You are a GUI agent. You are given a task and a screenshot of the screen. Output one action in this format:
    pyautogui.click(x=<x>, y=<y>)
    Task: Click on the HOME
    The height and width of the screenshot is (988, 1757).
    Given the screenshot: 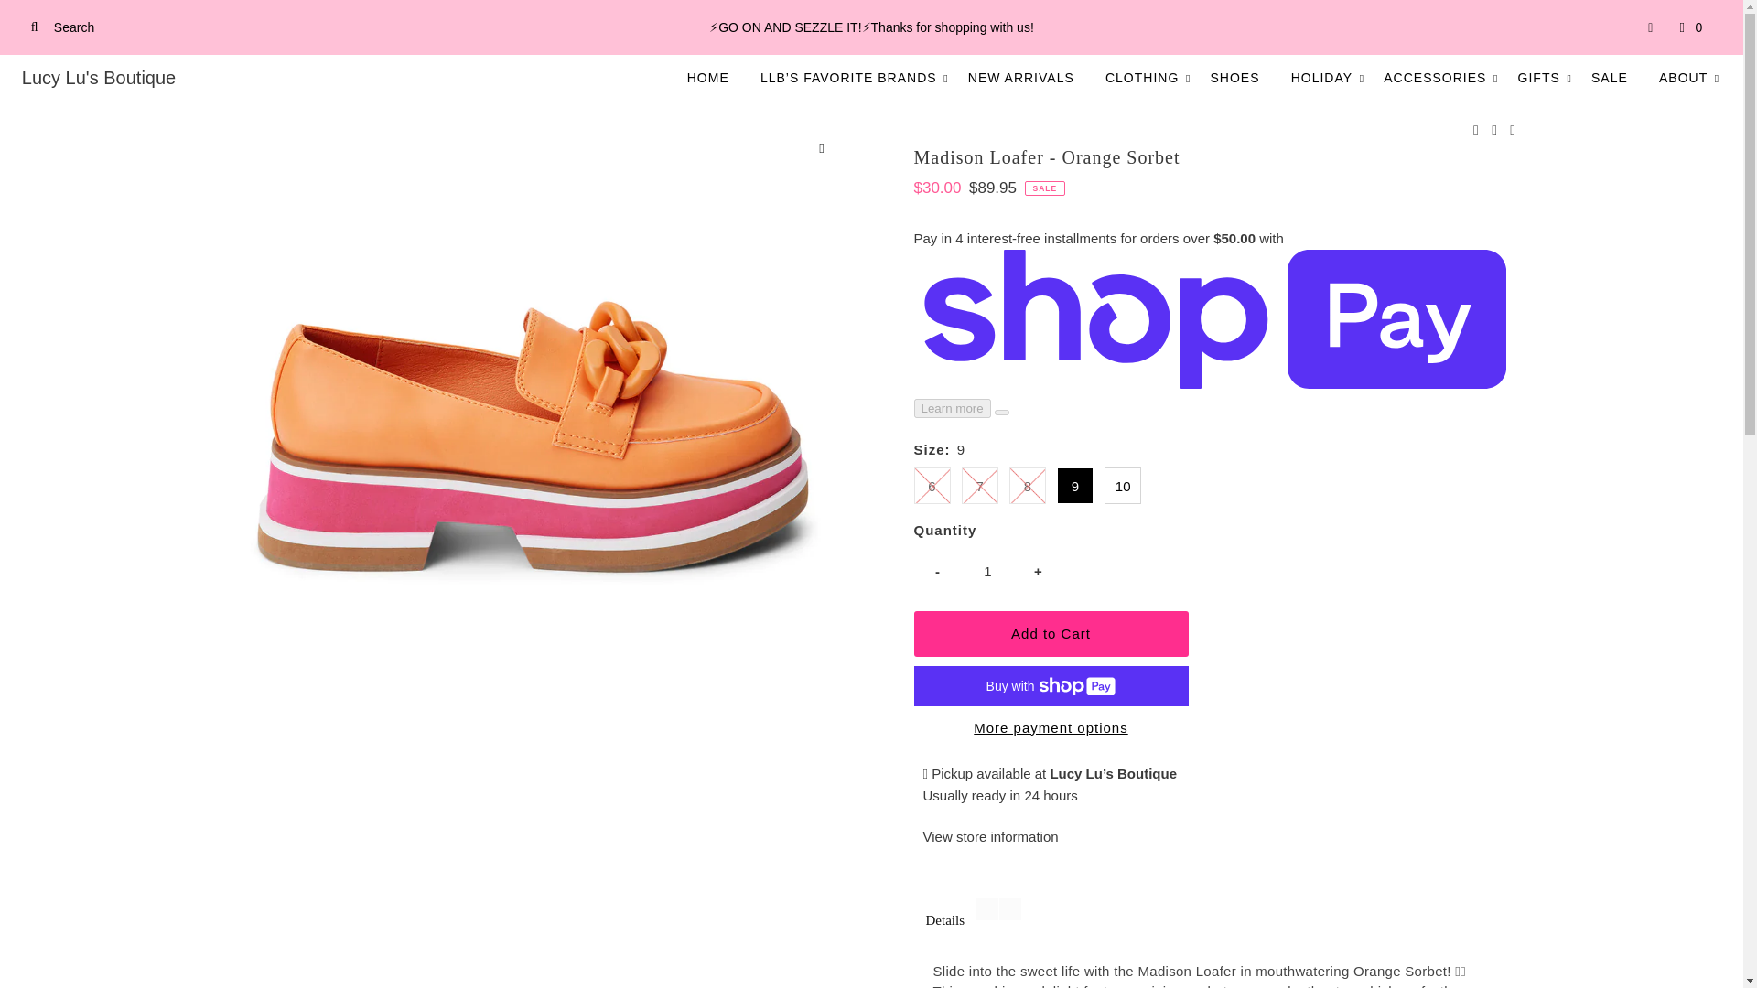 What is the action you would take?
    pyautogui.click(x=708, y=78)
    